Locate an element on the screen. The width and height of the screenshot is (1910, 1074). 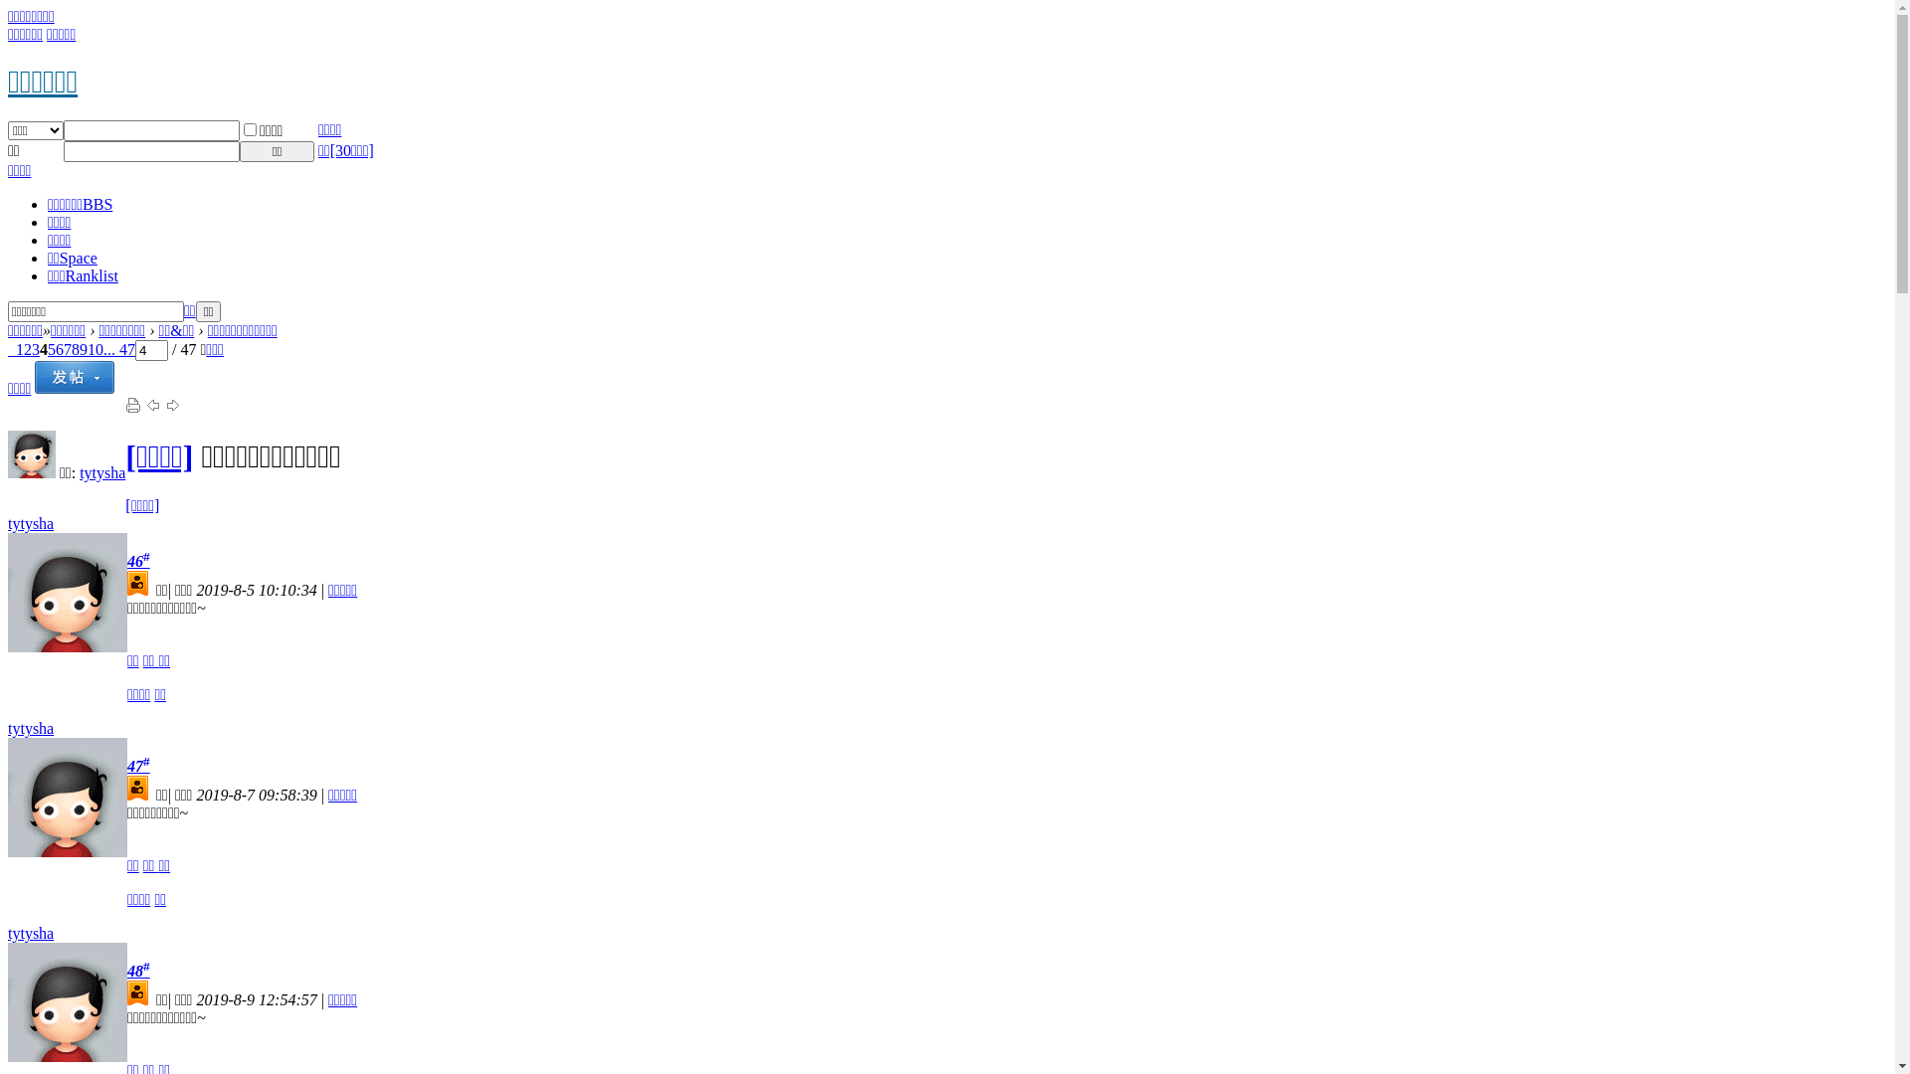
10 is located at coordinates (95, 350).